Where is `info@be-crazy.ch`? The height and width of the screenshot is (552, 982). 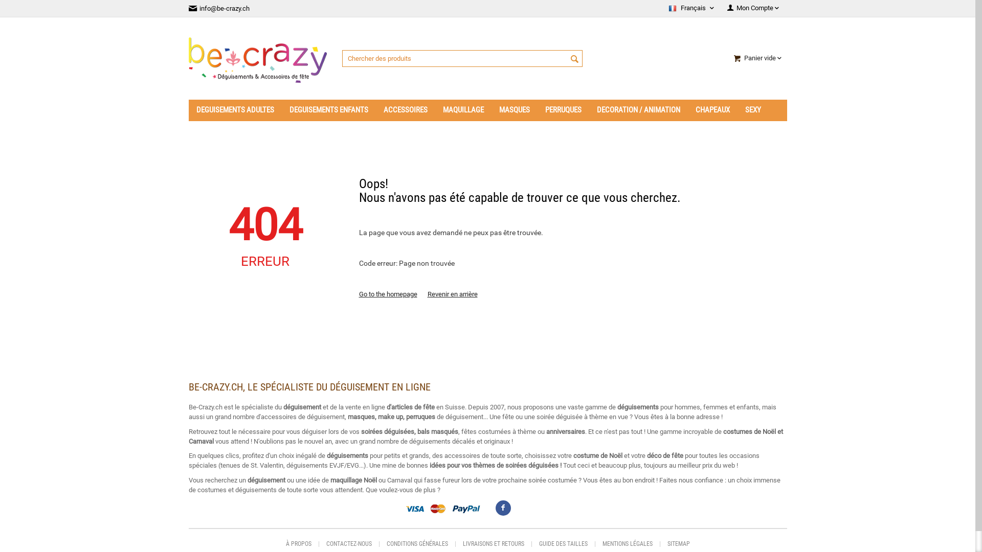
info@be-crazy.ch is located at coordinates (222, 8).